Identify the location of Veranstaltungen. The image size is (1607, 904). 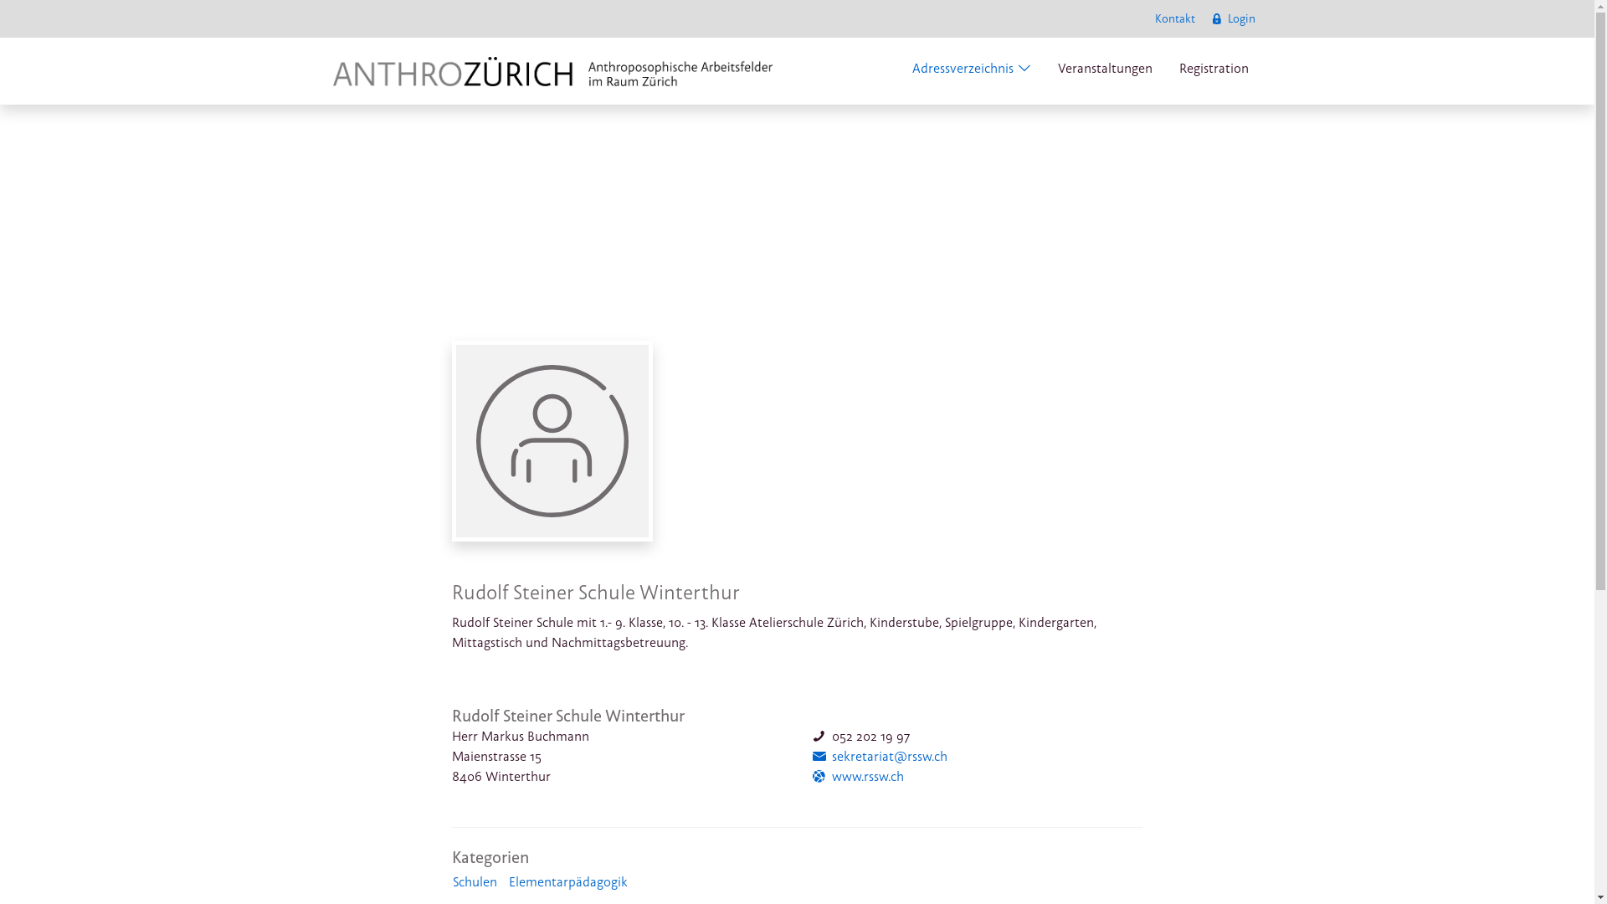
(1105, 71).